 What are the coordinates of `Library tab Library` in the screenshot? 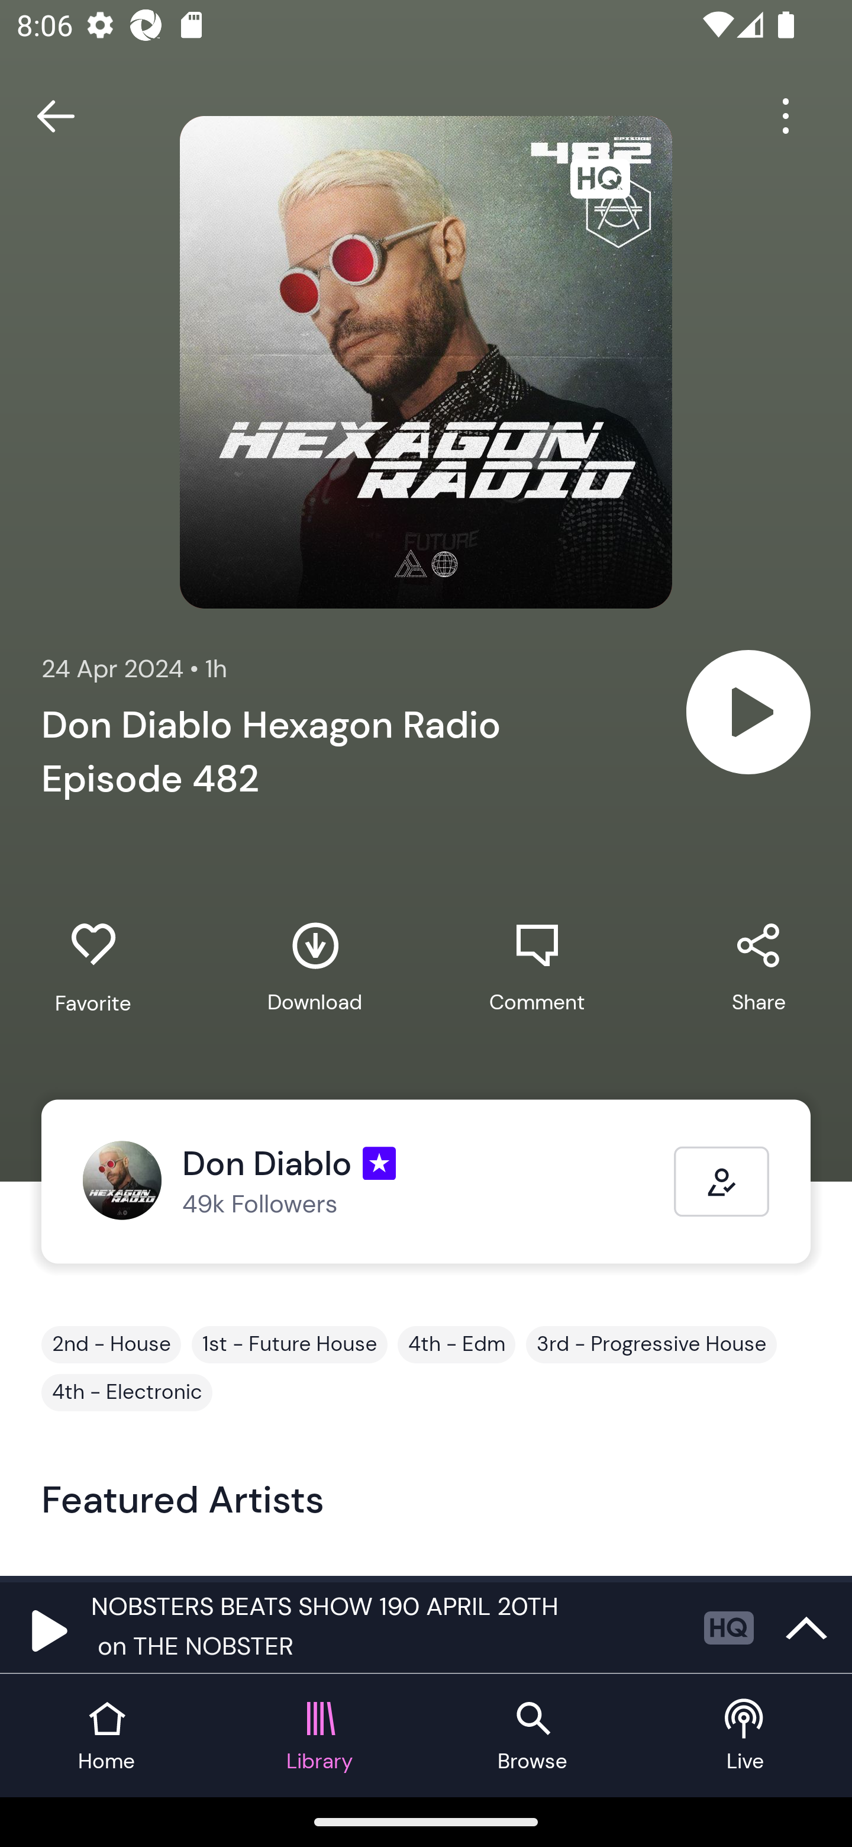 It's located at (319, 1736).